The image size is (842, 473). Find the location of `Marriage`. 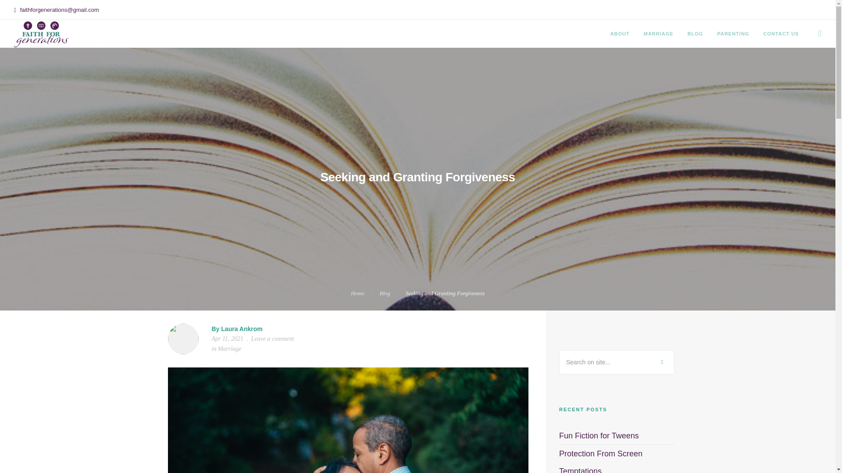

Marriage is located at coordinates (230, 349).